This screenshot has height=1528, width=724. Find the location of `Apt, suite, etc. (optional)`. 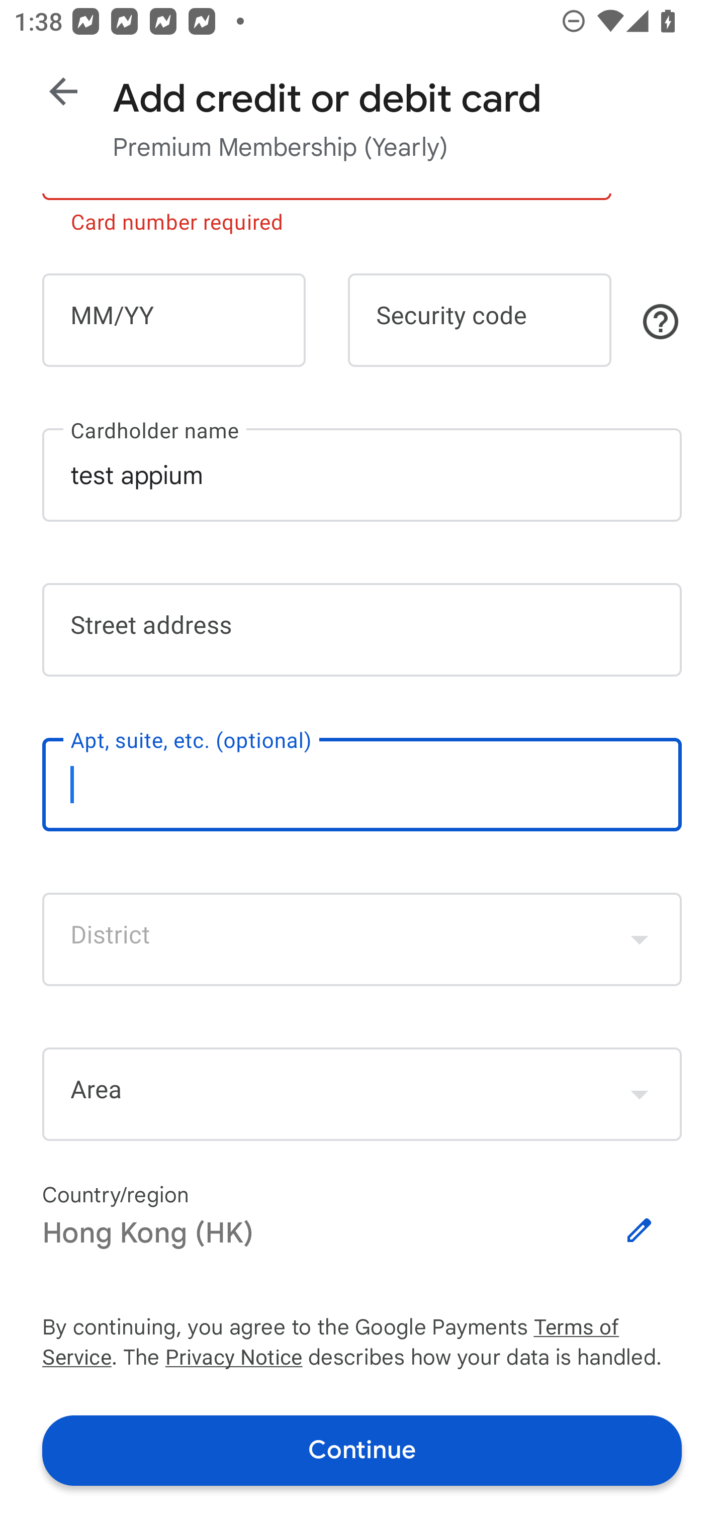

Apt, suite, etc. (optional) is located at coordinates (362, 784).